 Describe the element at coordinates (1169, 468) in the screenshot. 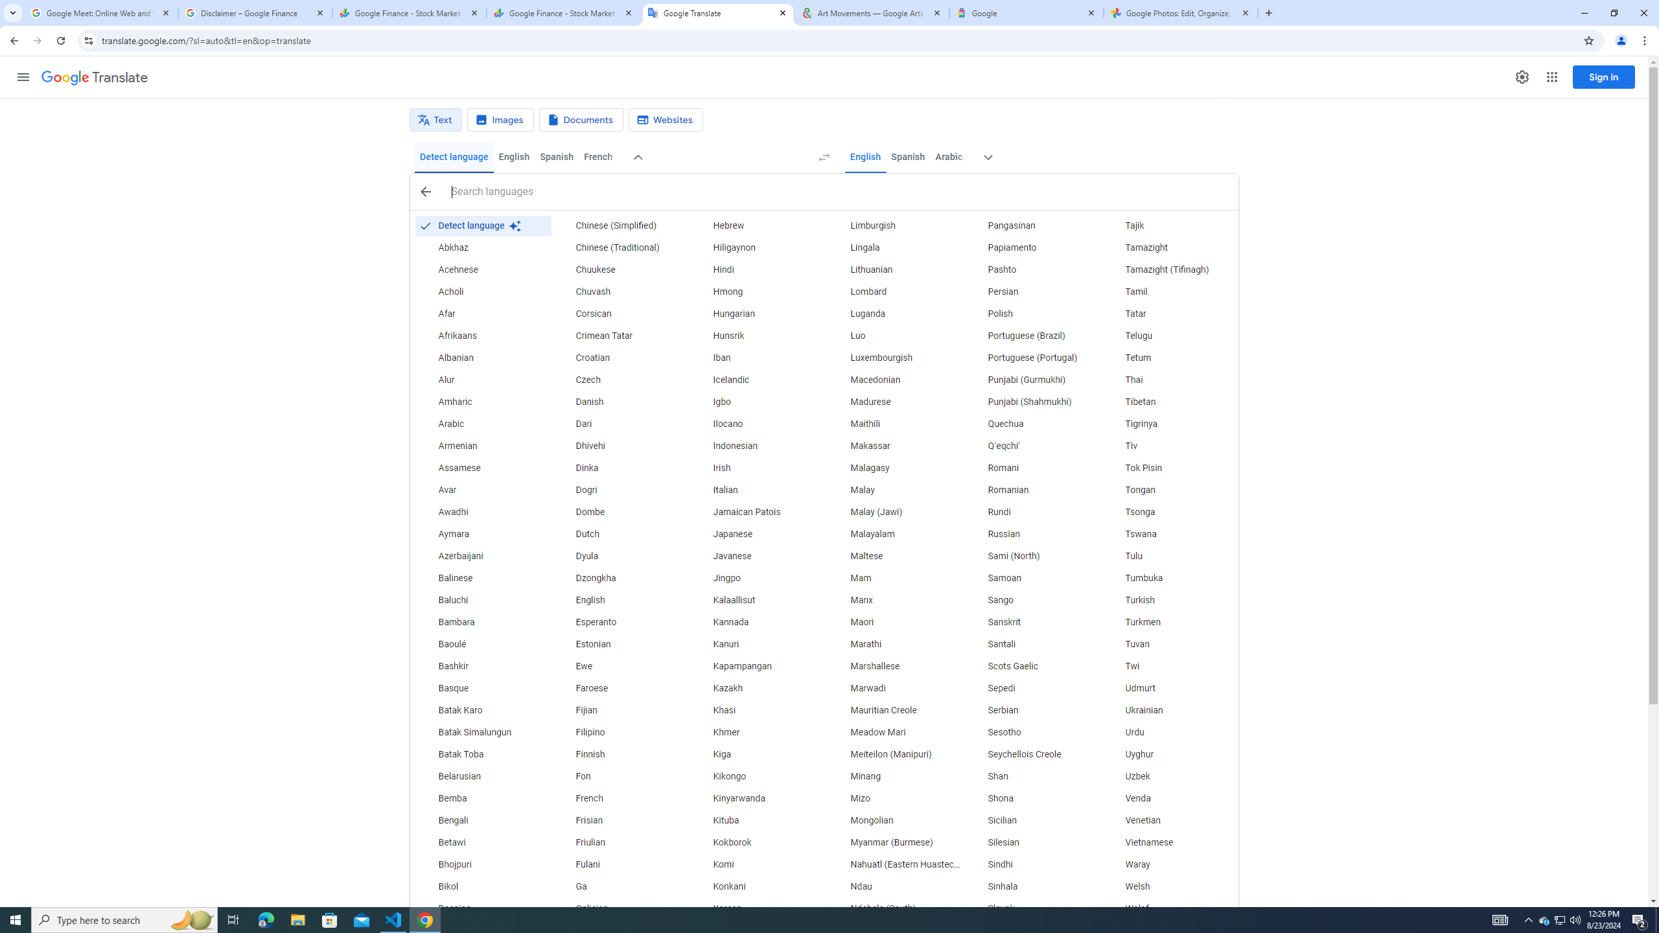

I see `Tok Pisin` at that location.